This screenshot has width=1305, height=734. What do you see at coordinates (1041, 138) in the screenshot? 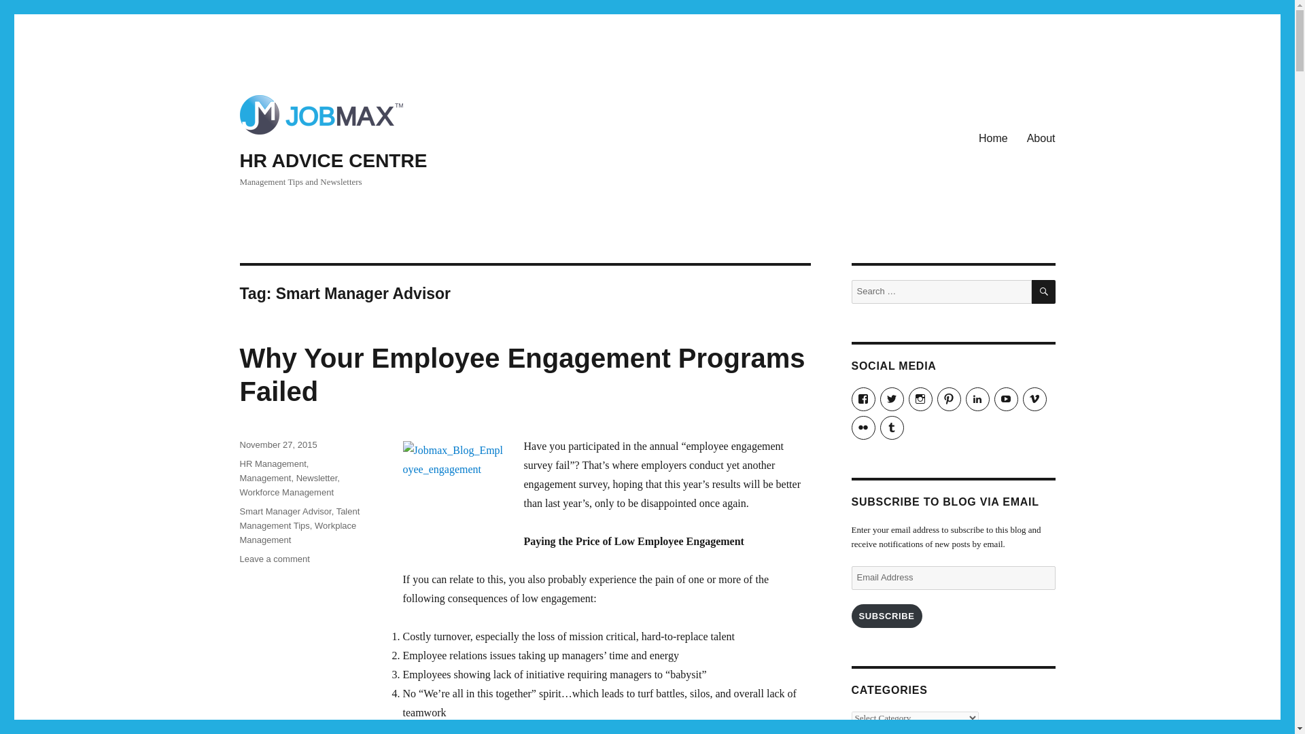
I see `About` at bounding box center [1041, 138].